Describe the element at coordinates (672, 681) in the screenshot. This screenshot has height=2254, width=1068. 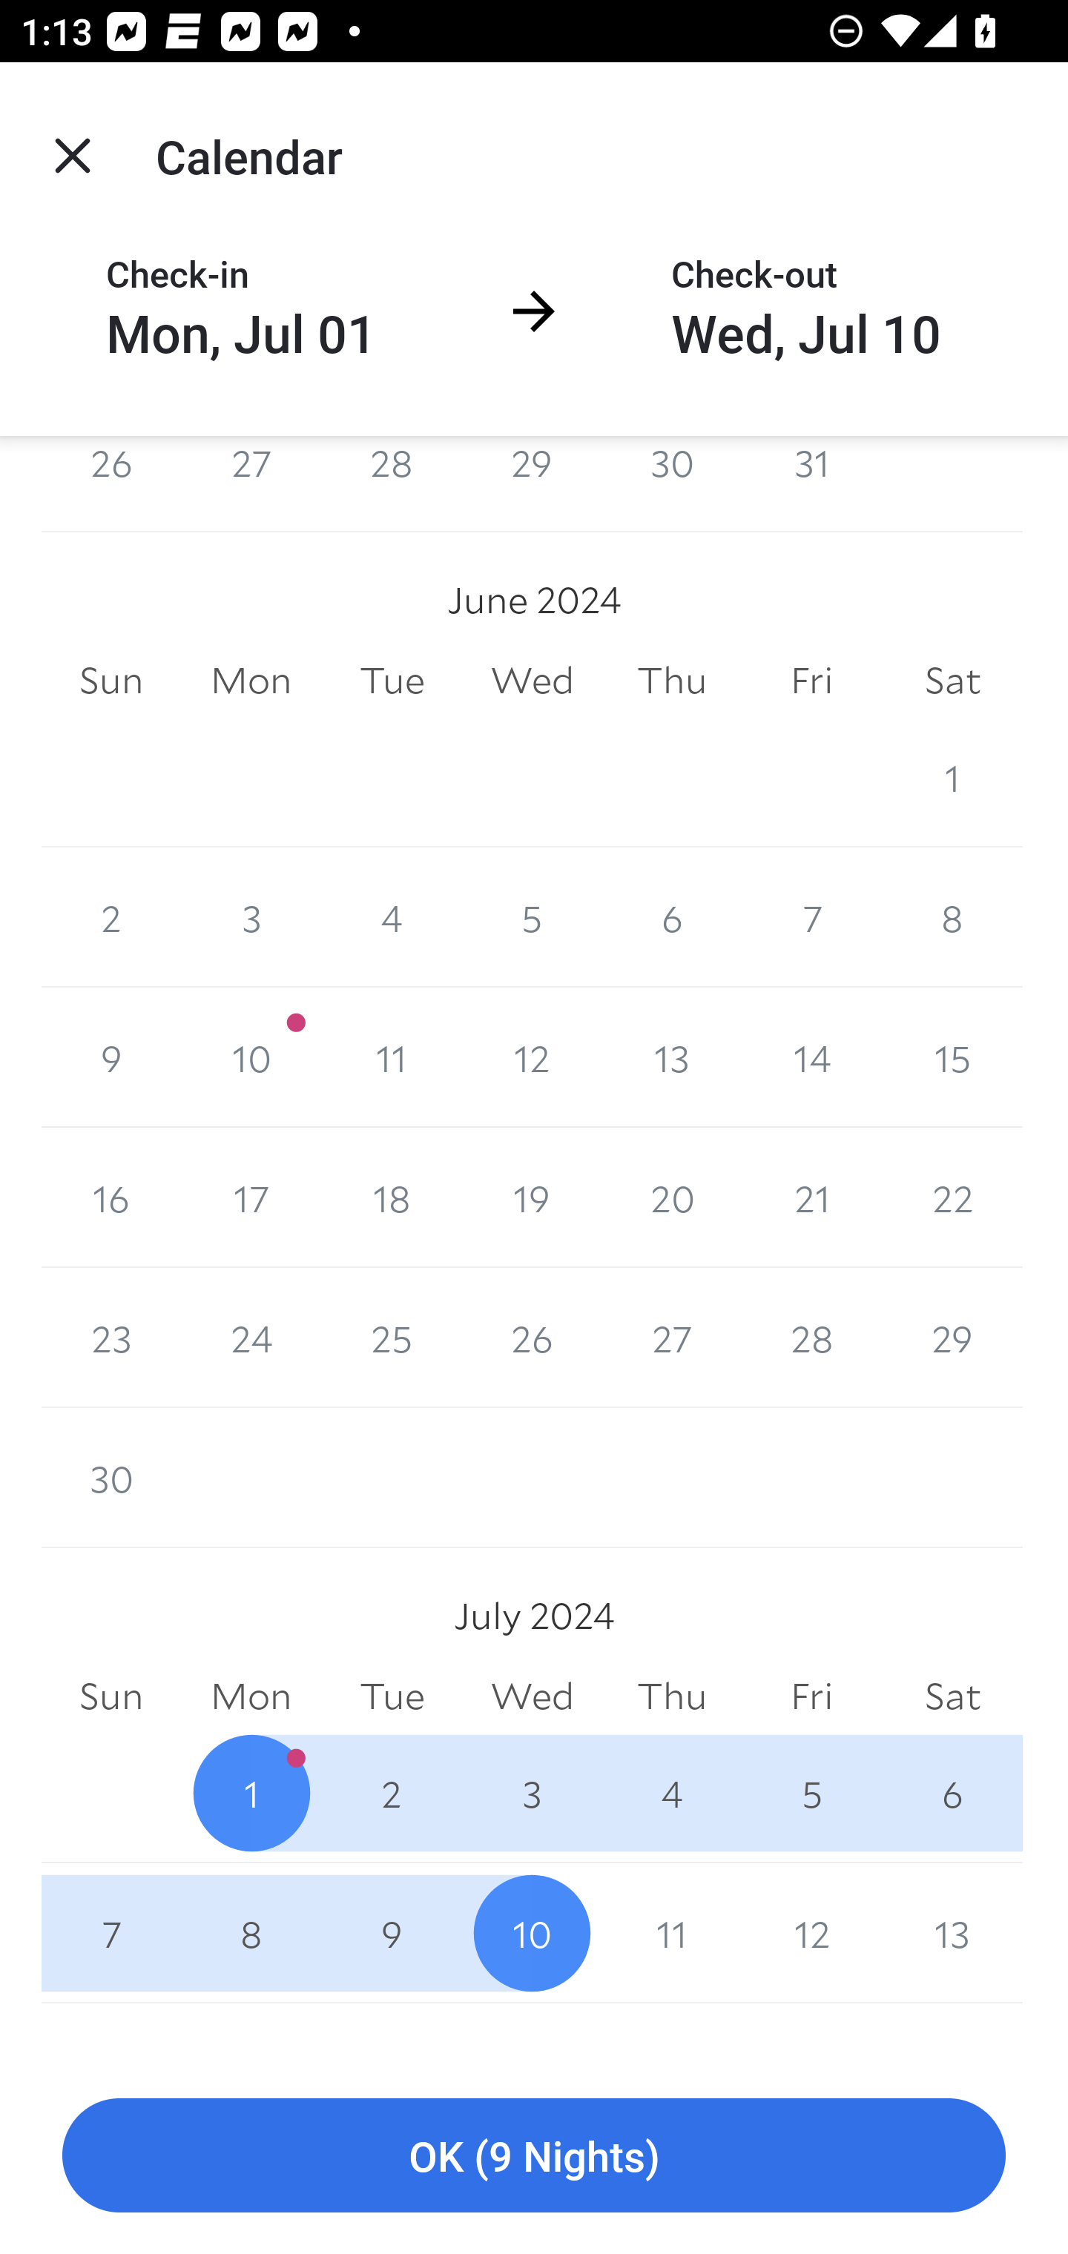
I see `Thu` at that location.